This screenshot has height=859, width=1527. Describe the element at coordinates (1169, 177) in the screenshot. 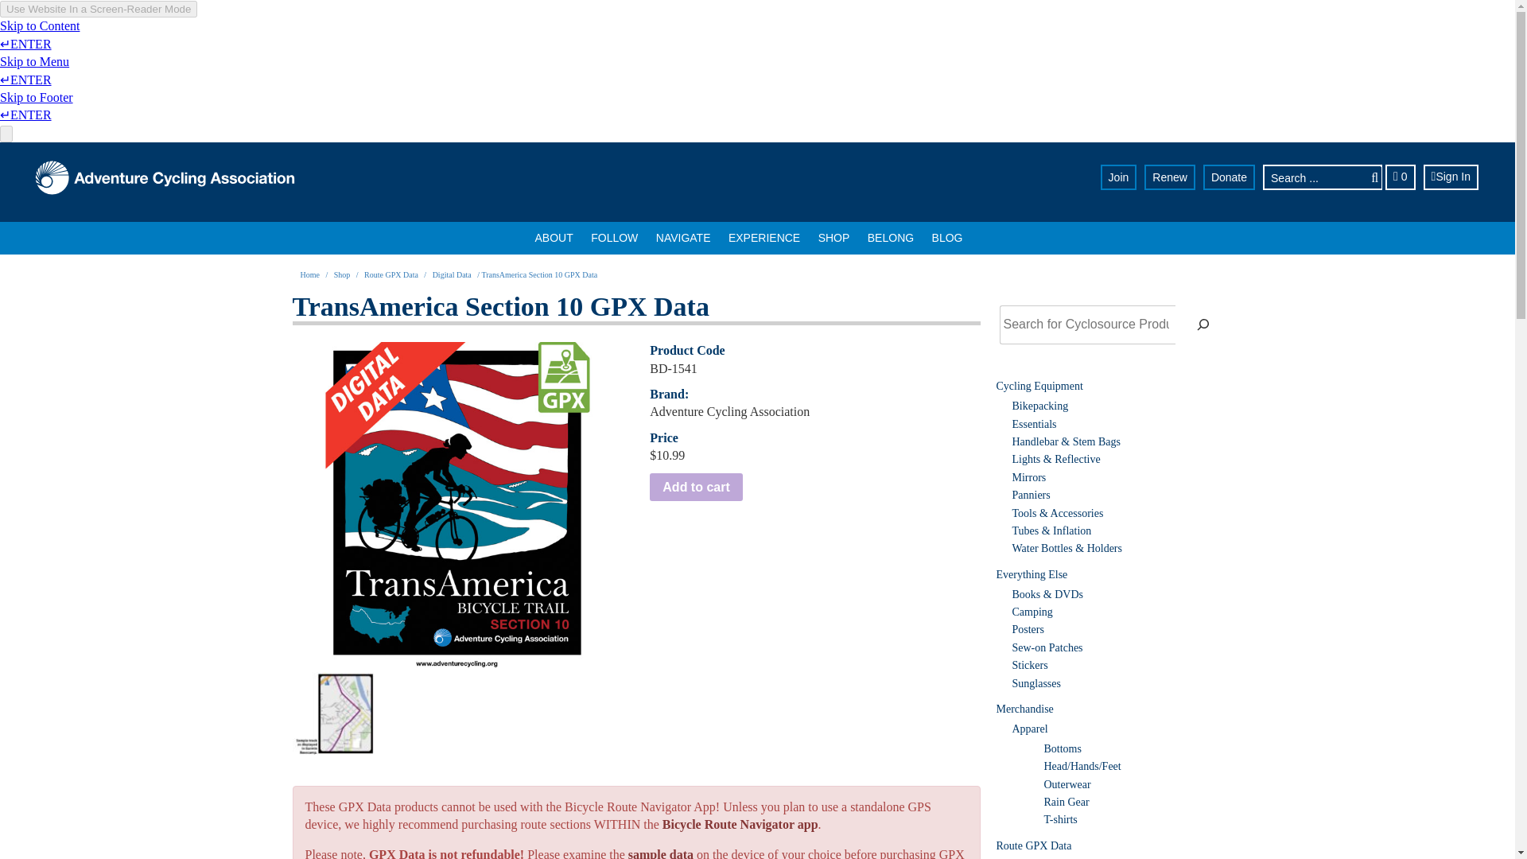

I see `Renew` at that location.